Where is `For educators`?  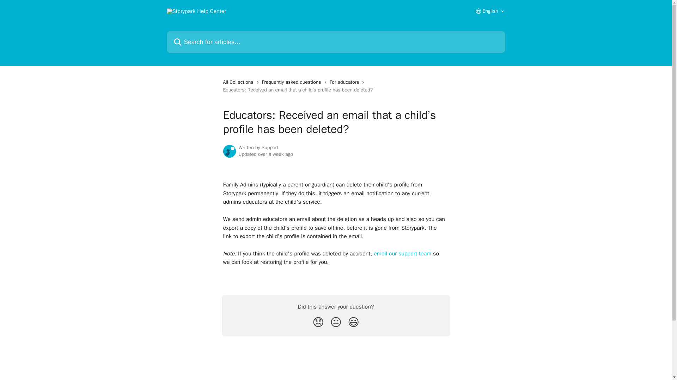
For educators is located at coordinates (346, 82).